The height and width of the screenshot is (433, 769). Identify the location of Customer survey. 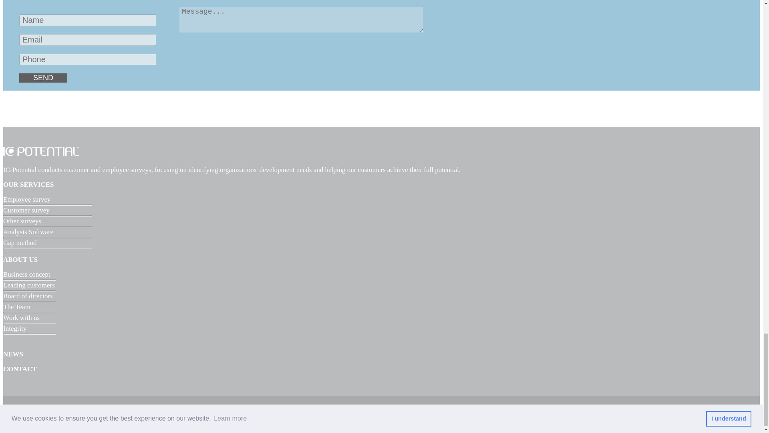
(26, 210).